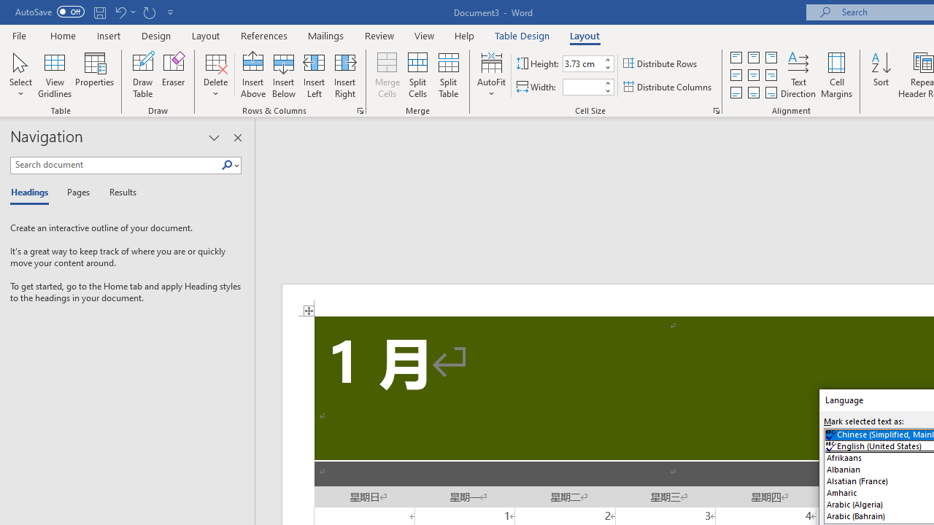  I want to click on Split Cells..., so click(417, 74).